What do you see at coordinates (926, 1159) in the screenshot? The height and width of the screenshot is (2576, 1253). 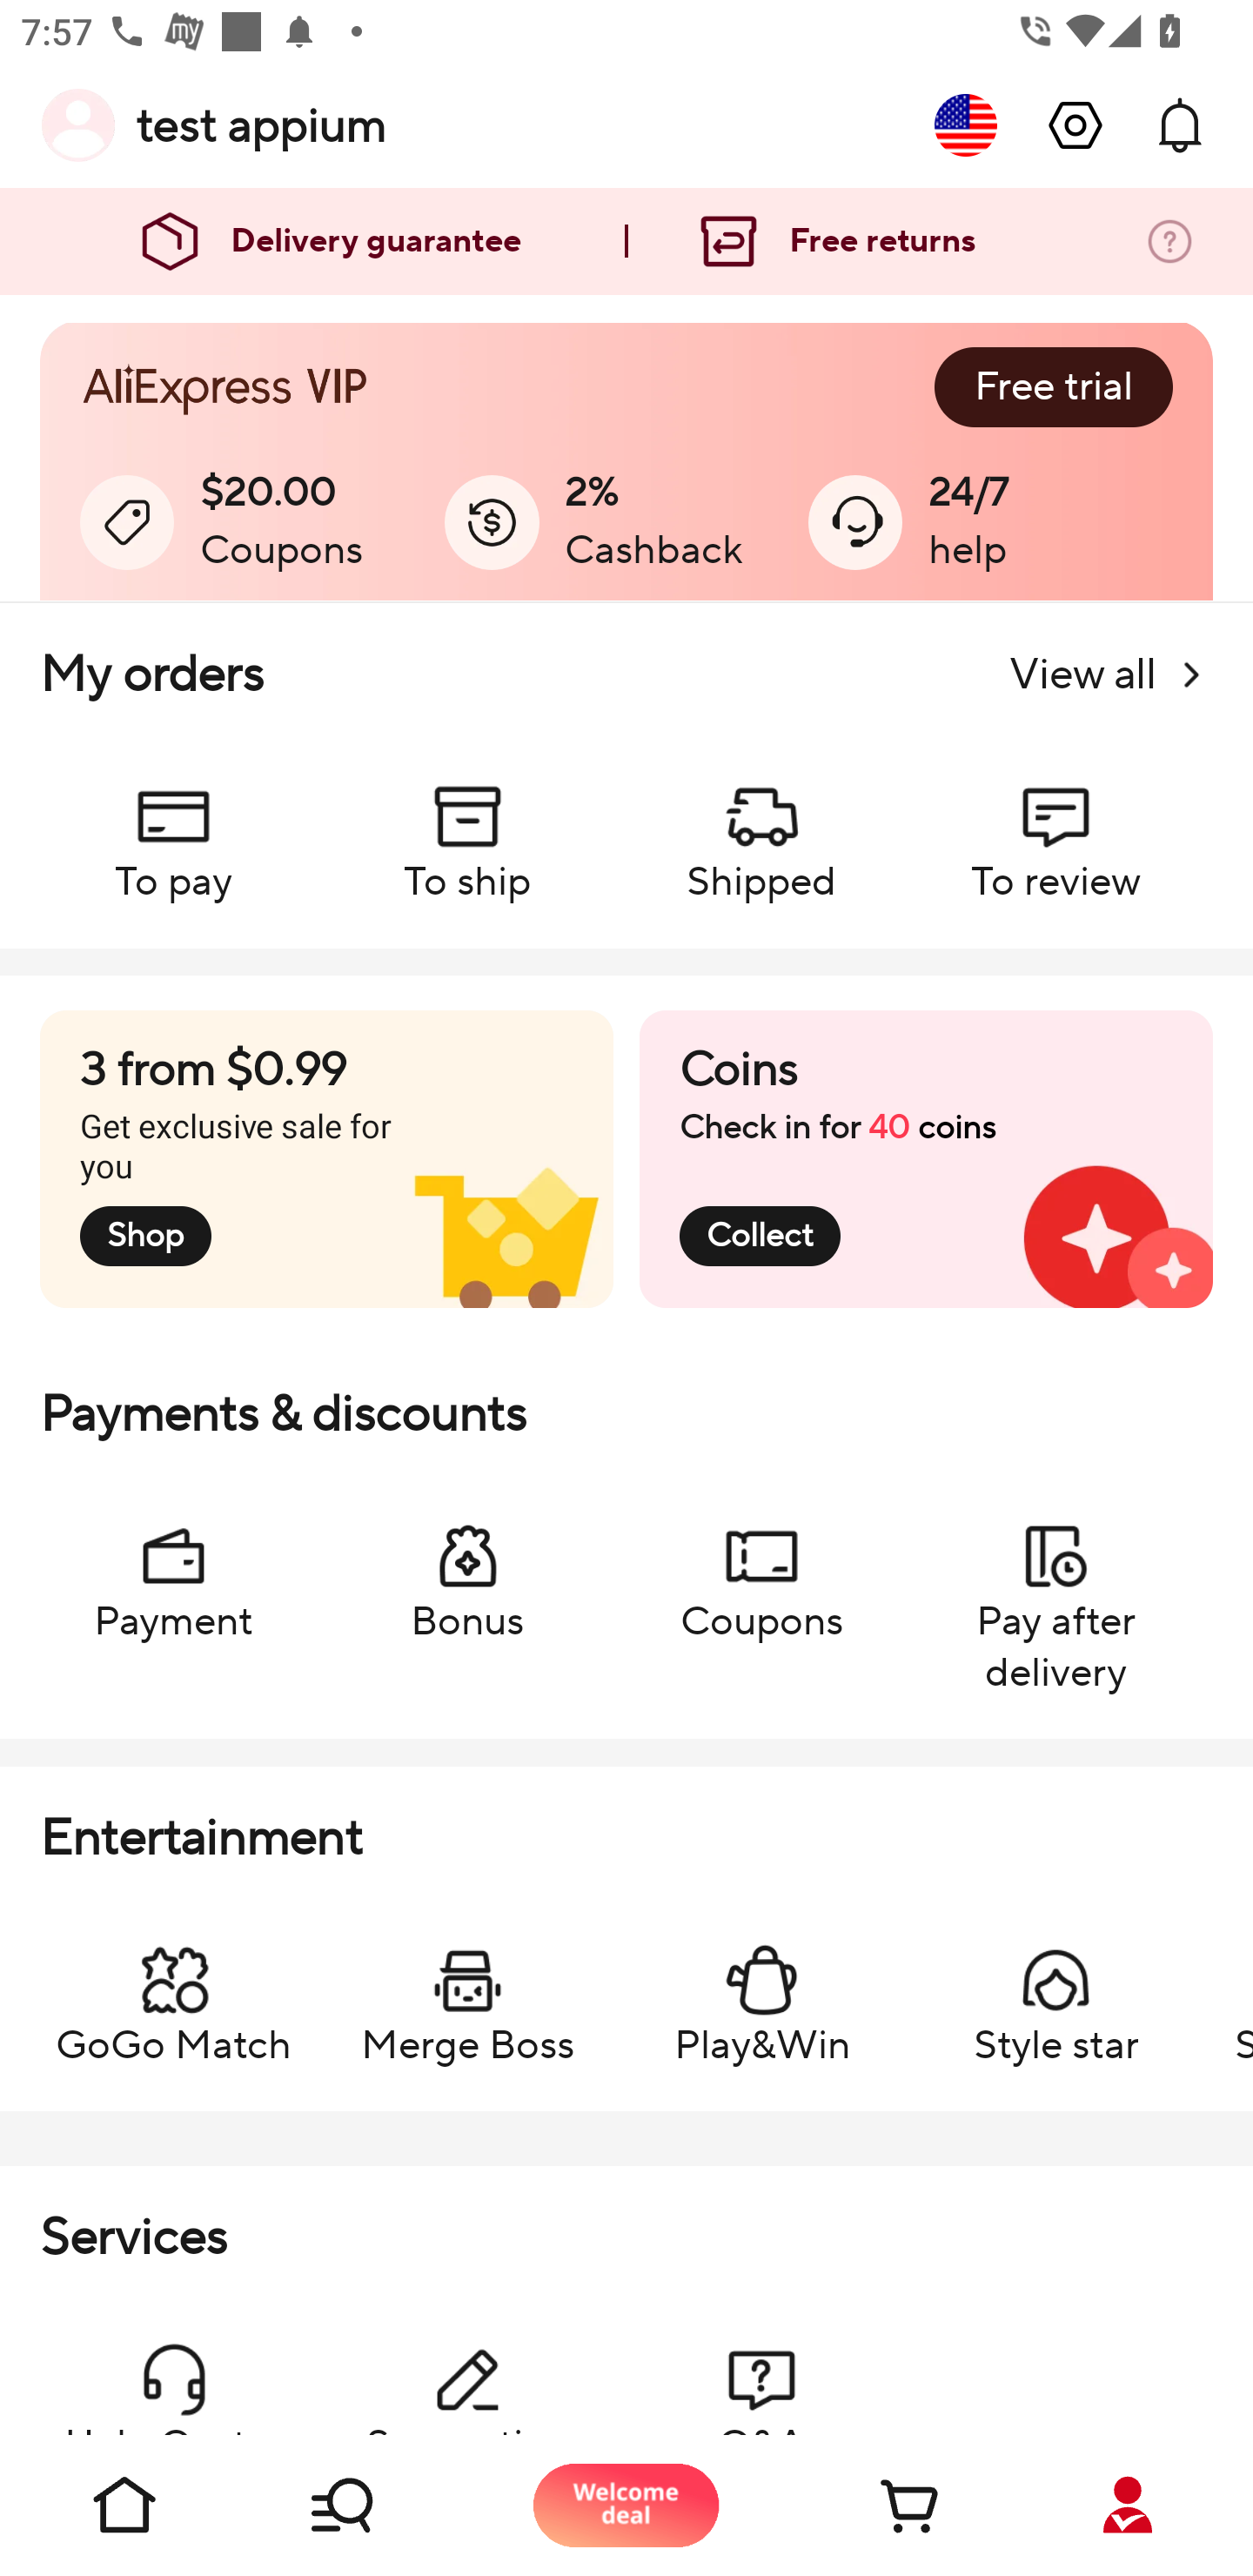 I see `Coins Check in for 40 coins Collect` at bounding box center [926, 1159].